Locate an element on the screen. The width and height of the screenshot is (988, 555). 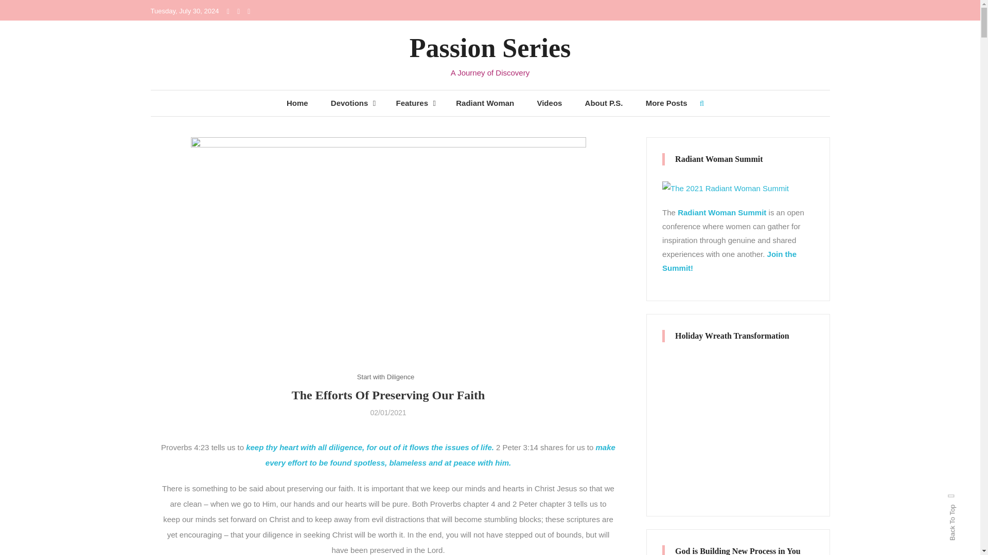
About P.S. is located at coordinates (604, 103).